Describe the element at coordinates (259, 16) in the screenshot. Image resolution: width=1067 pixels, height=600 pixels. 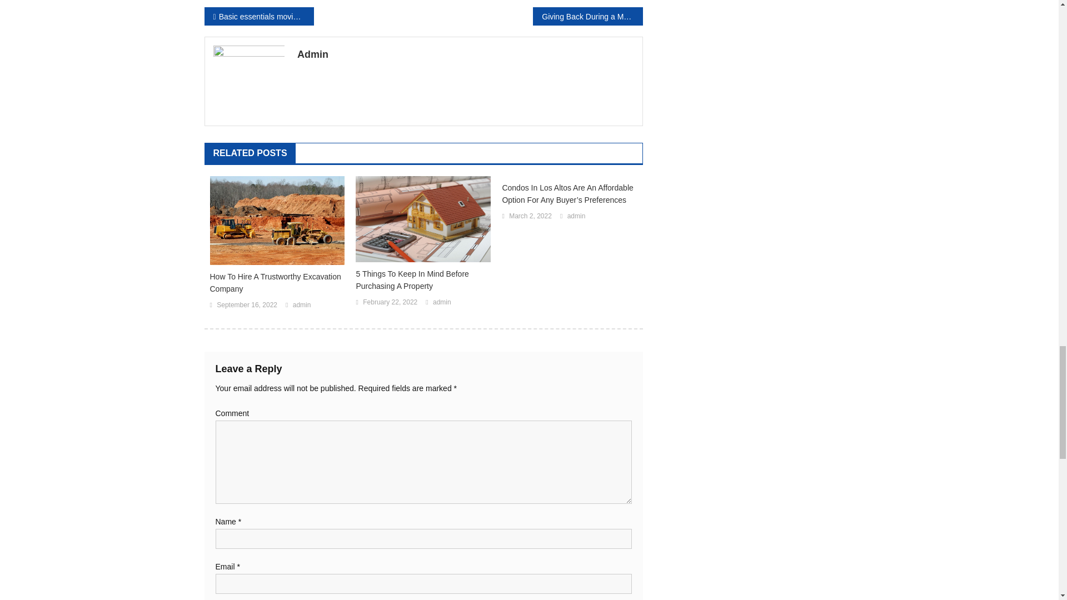
I see `Basic essentials moving into a house,` at that location.